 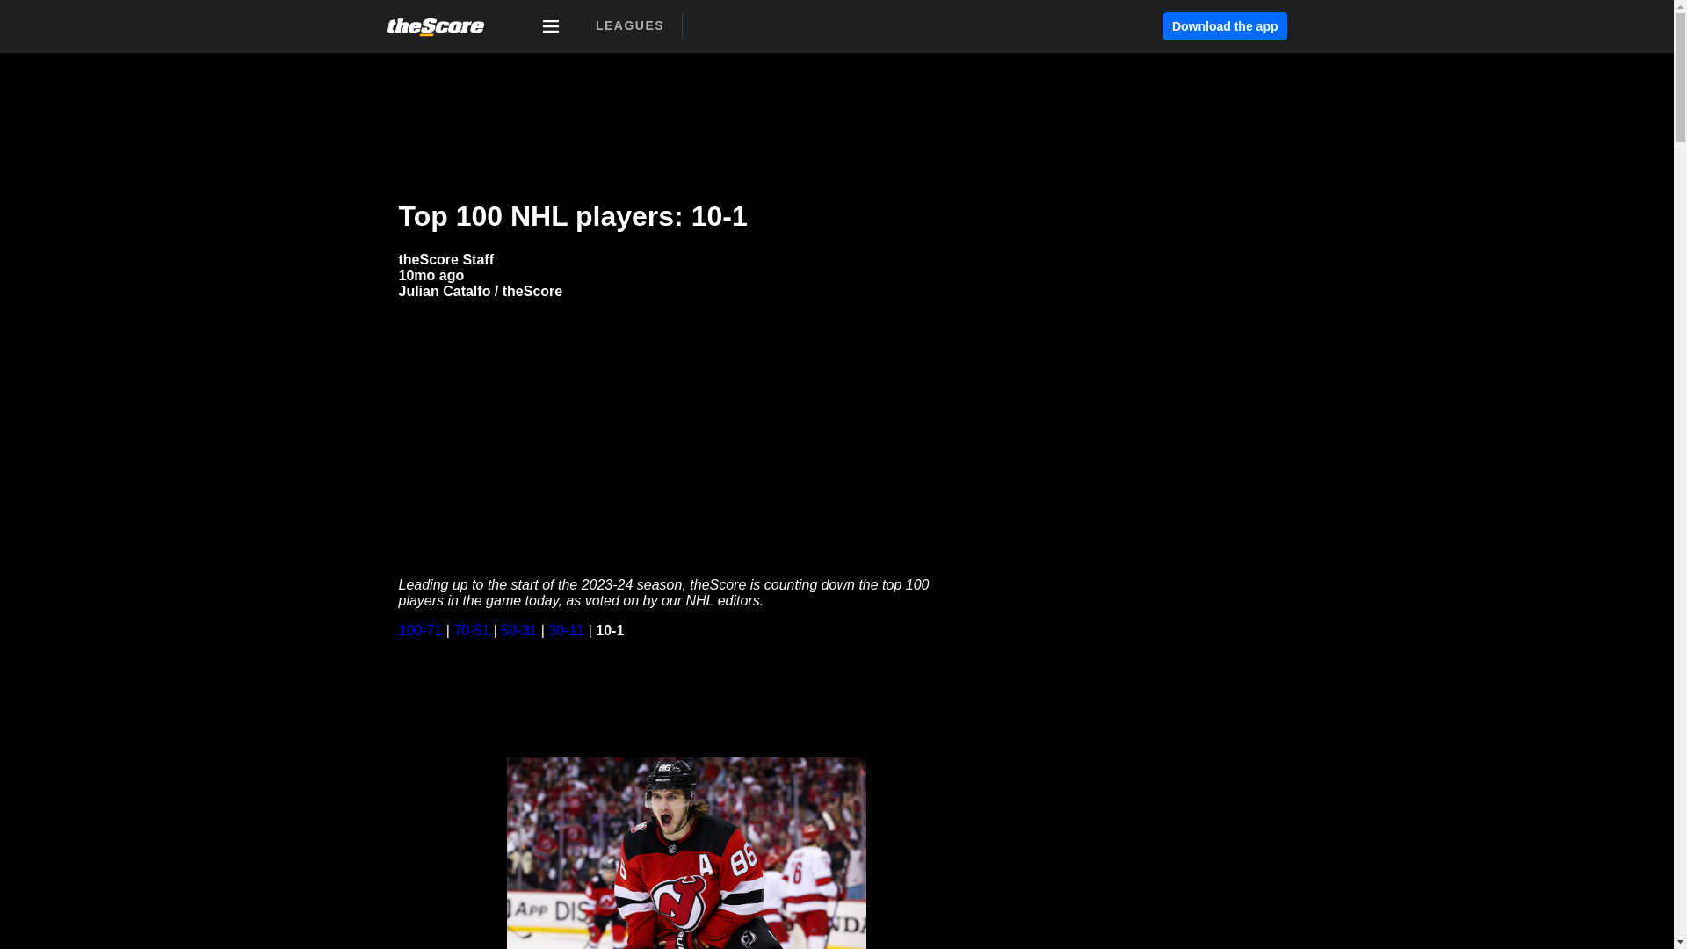 I want to click on theScore Staff, so click(x=446, y=259).